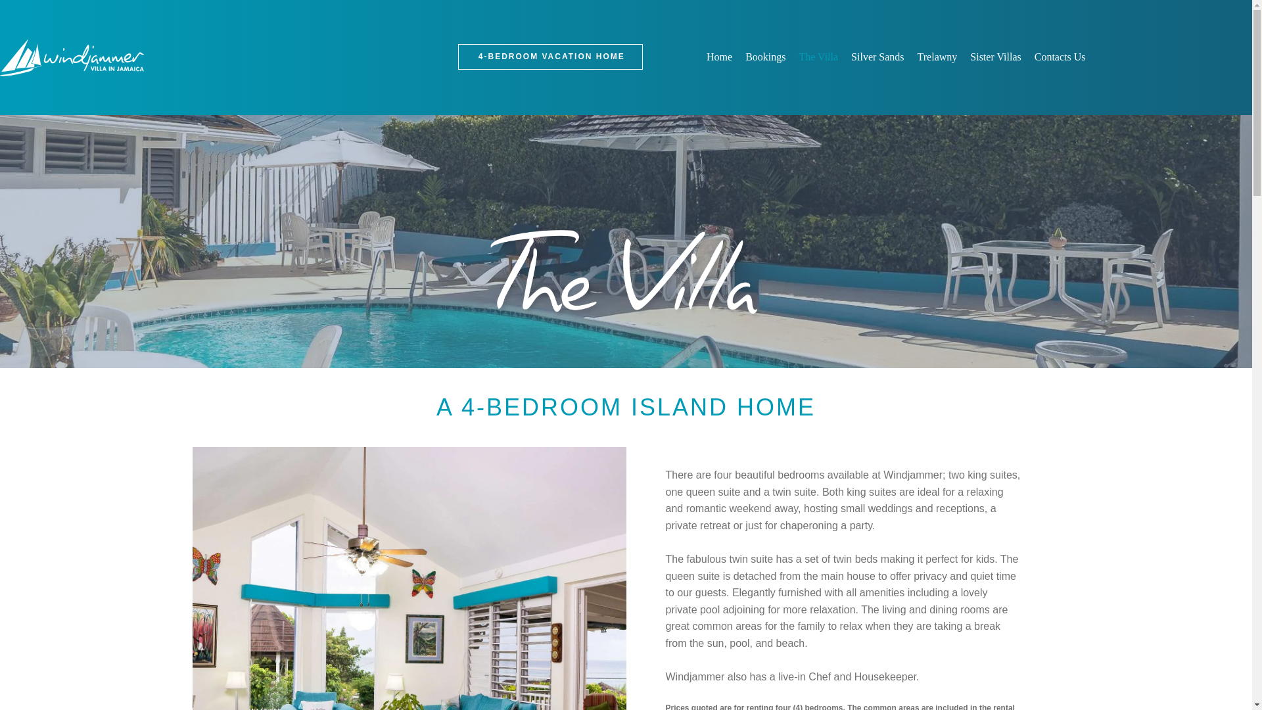 This screenshot has height=710, width=1262. I want to click on The Villa, so click(818, 57).